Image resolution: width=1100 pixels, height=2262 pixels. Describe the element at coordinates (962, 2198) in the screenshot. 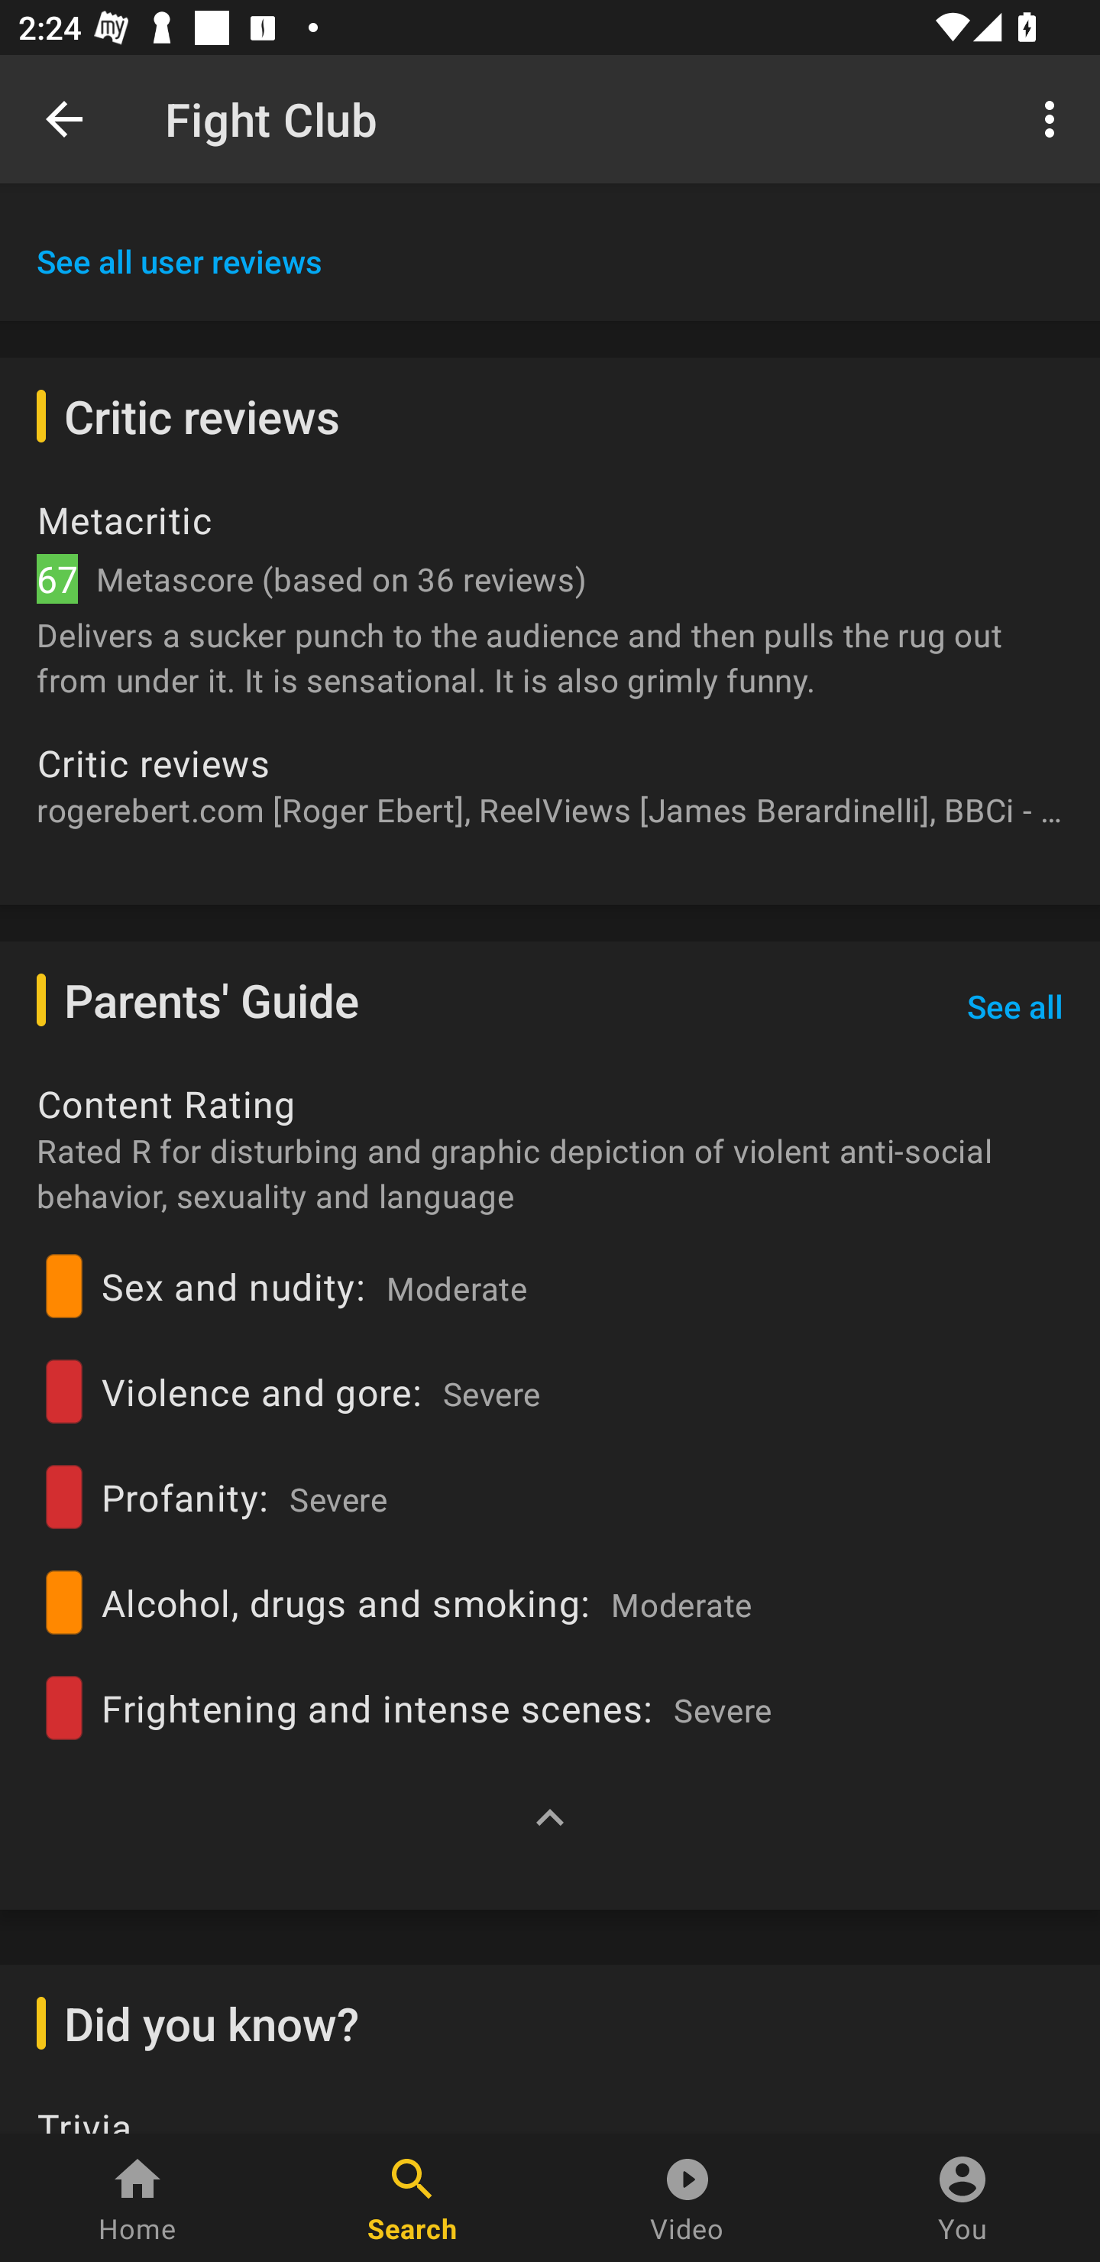

I see `You` at that location.